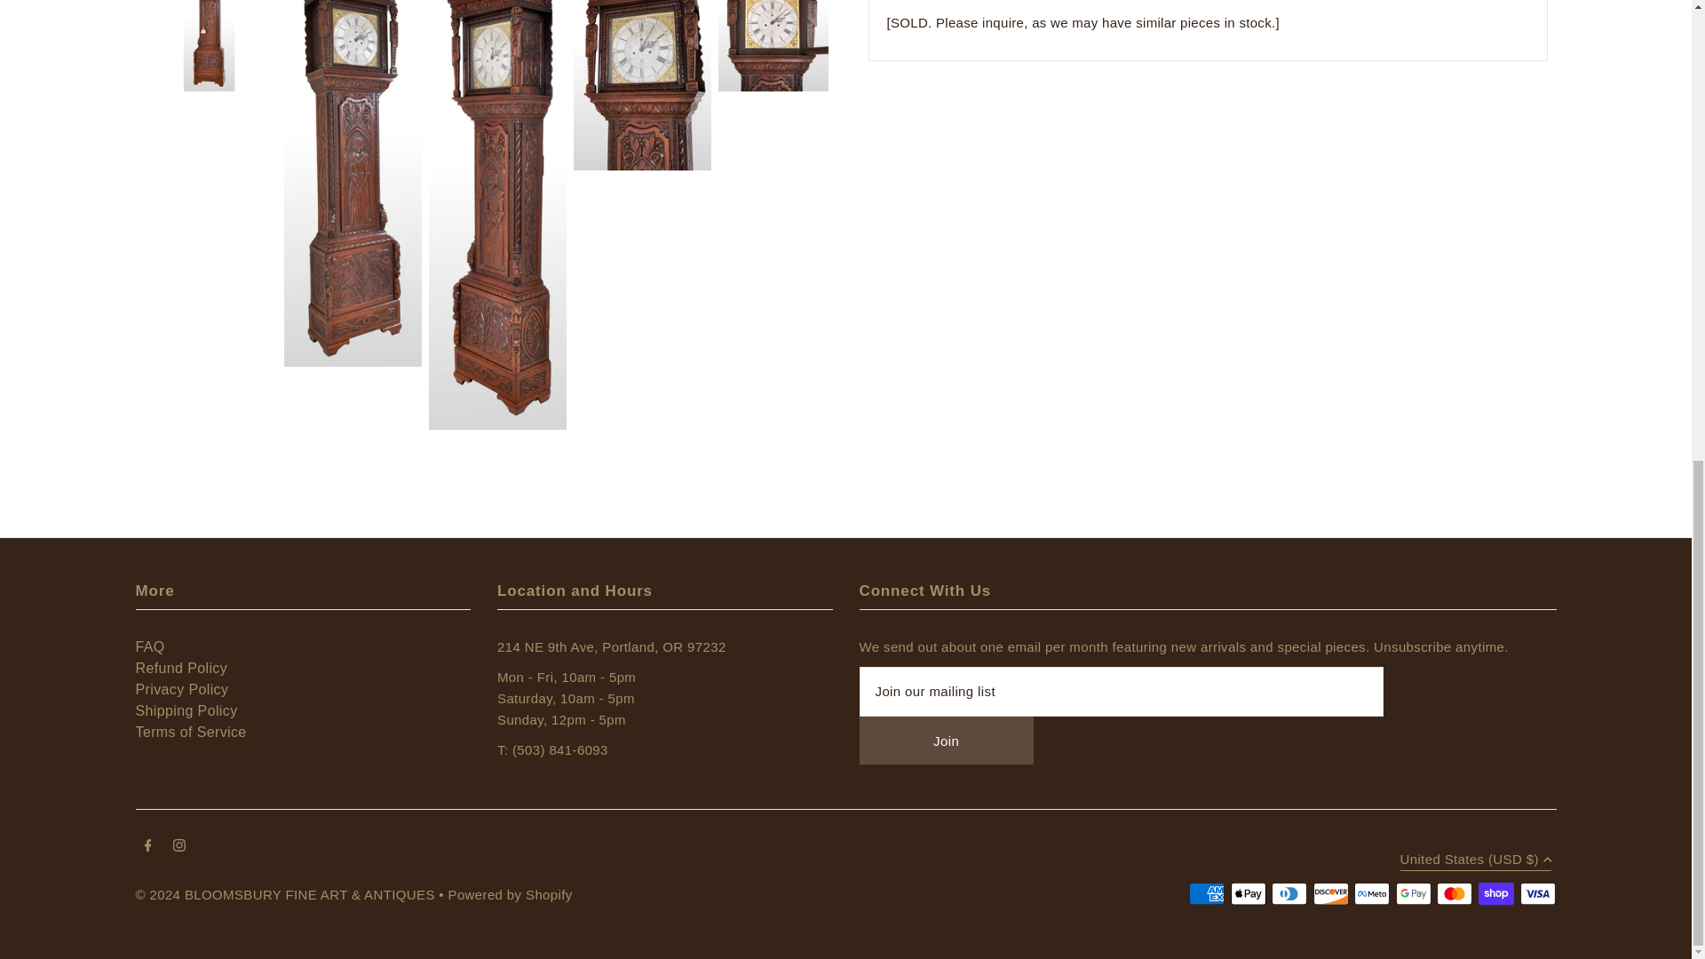 Image resolution: width=1705 pixels, height=959 pixels. What do you see at coordinates (1414, 893) in the screenshot?
I see `Google Pay` at bounding box center [1414, 893].